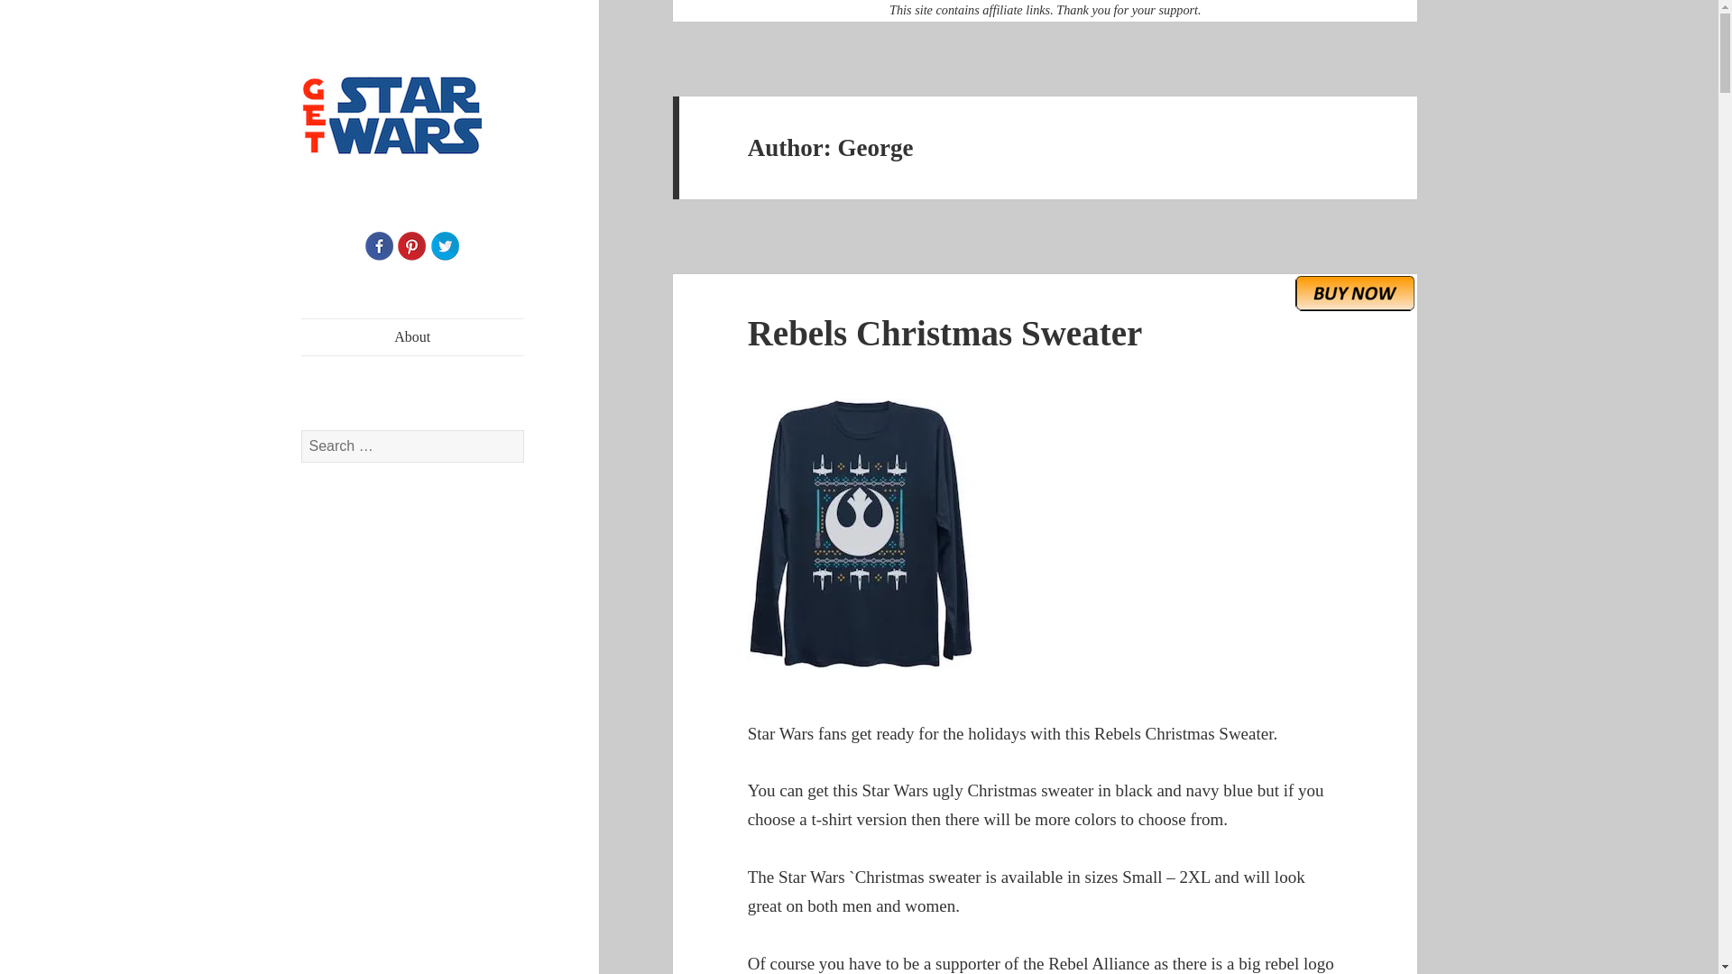 This screenshot has height=974, width=1732. What do you see at coordinates (945, 332) in the screenshot?
I see `Rebels Christmas Sweater` at bounding box center [945, 332].